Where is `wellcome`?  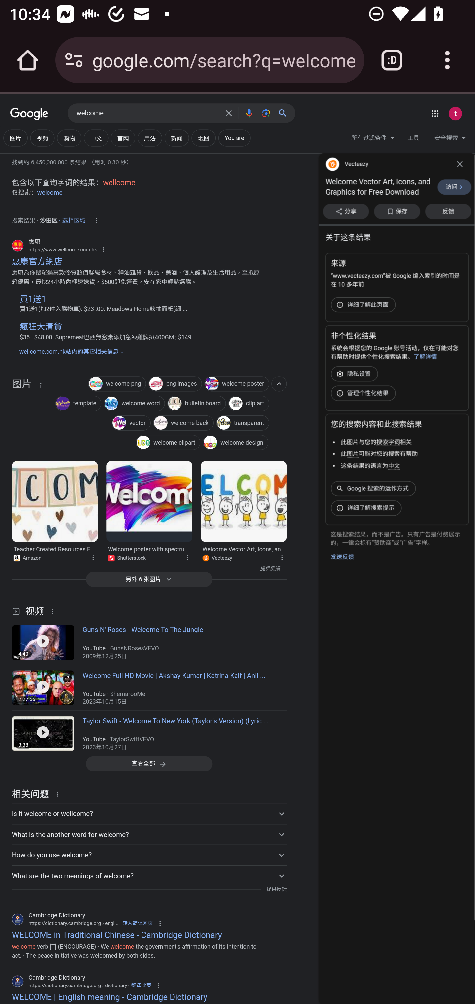 wellcome is located at coordinates (119, 183).